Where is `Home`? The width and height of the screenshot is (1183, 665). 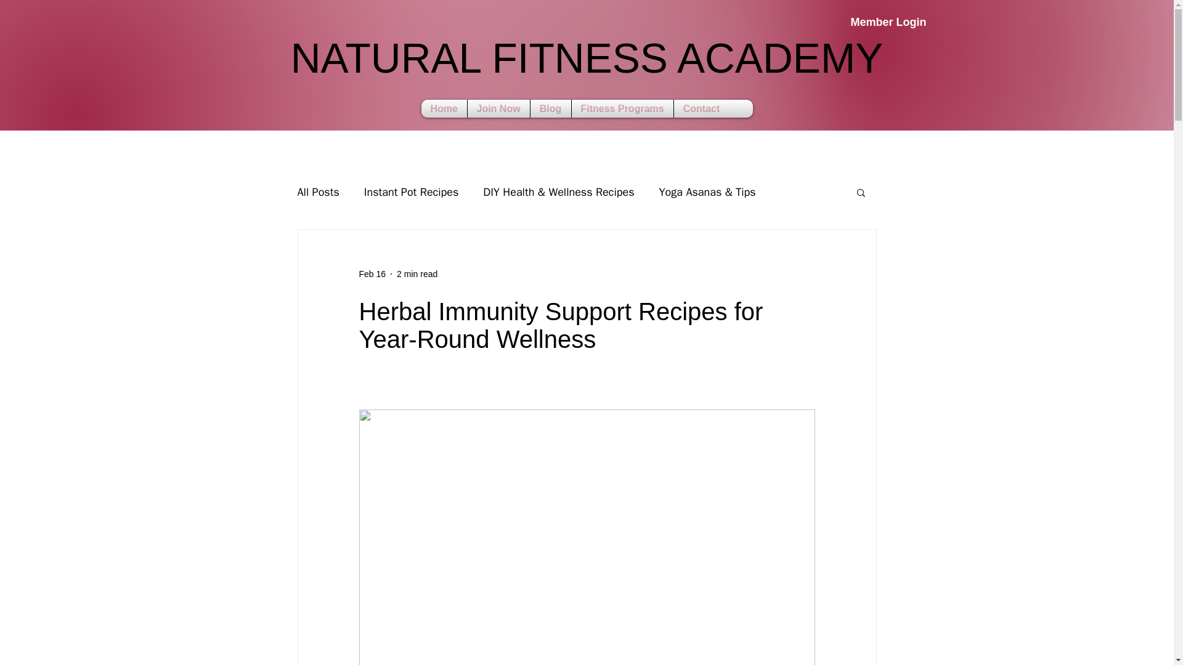 Home is located at coordinates (498, 108).